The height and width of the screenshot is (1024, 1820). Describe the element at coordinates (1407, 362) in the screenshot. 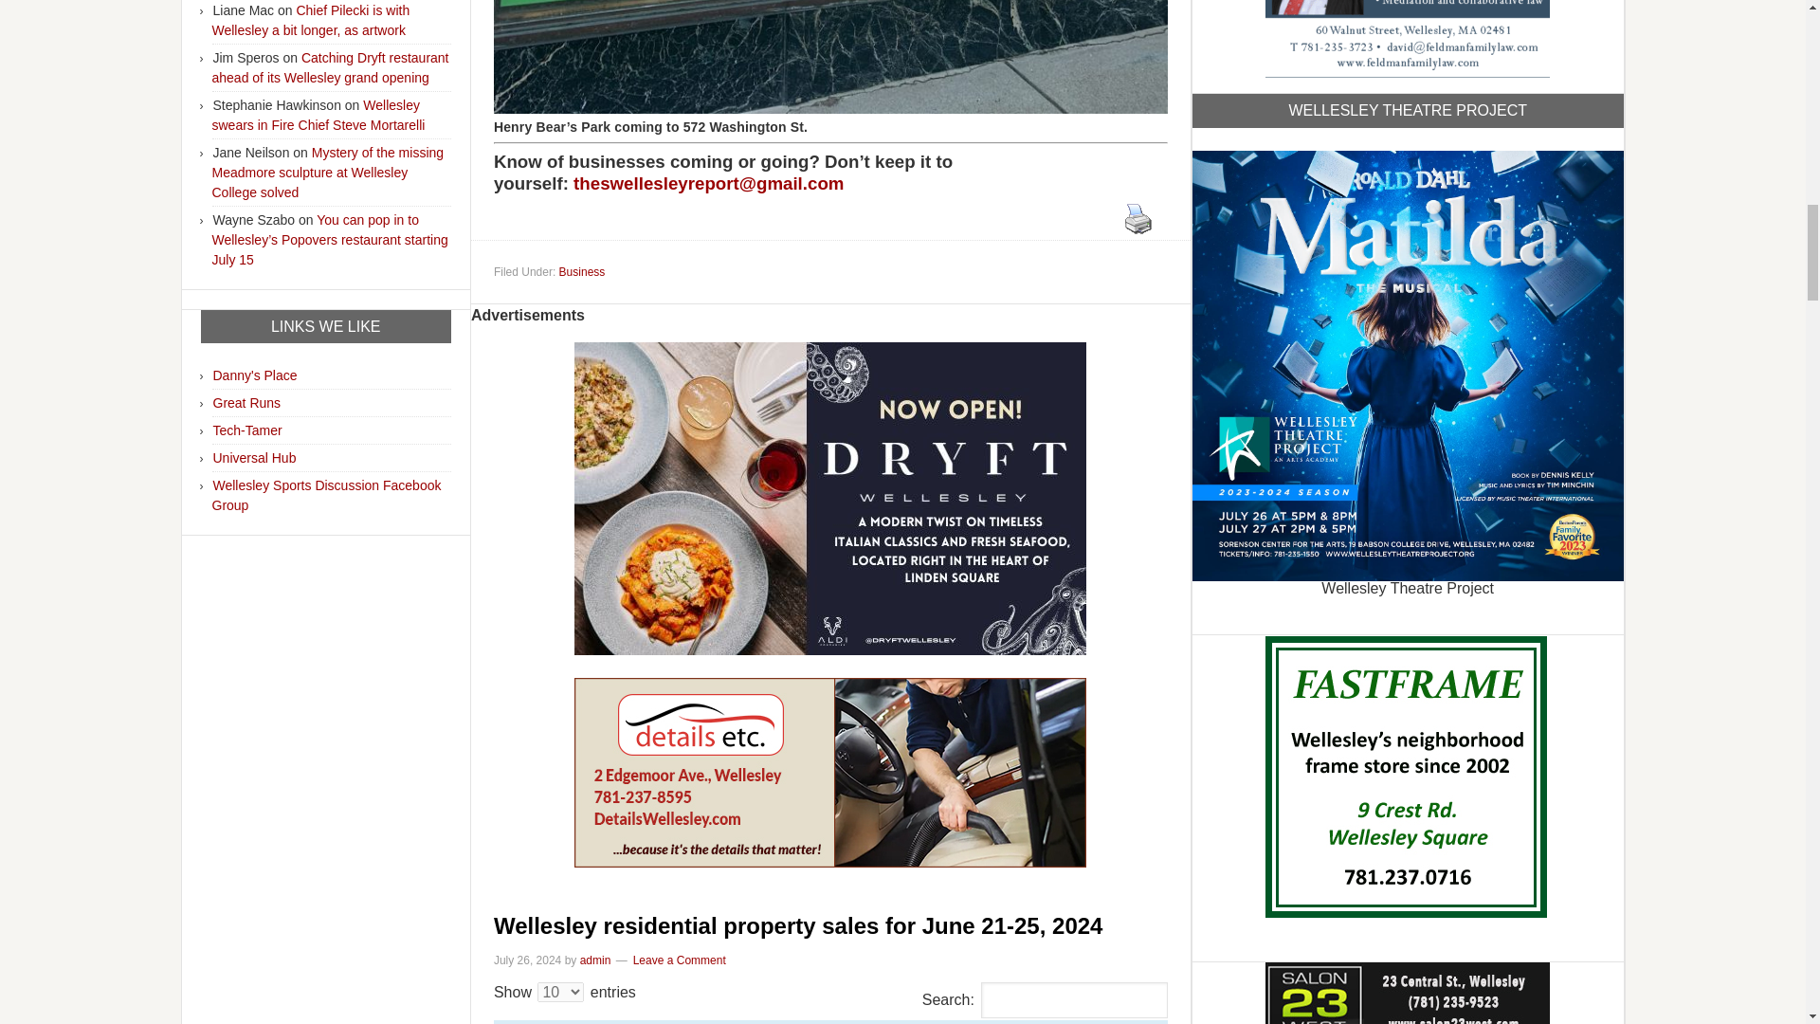

I see `Wellesley Theatre Project` at that location.